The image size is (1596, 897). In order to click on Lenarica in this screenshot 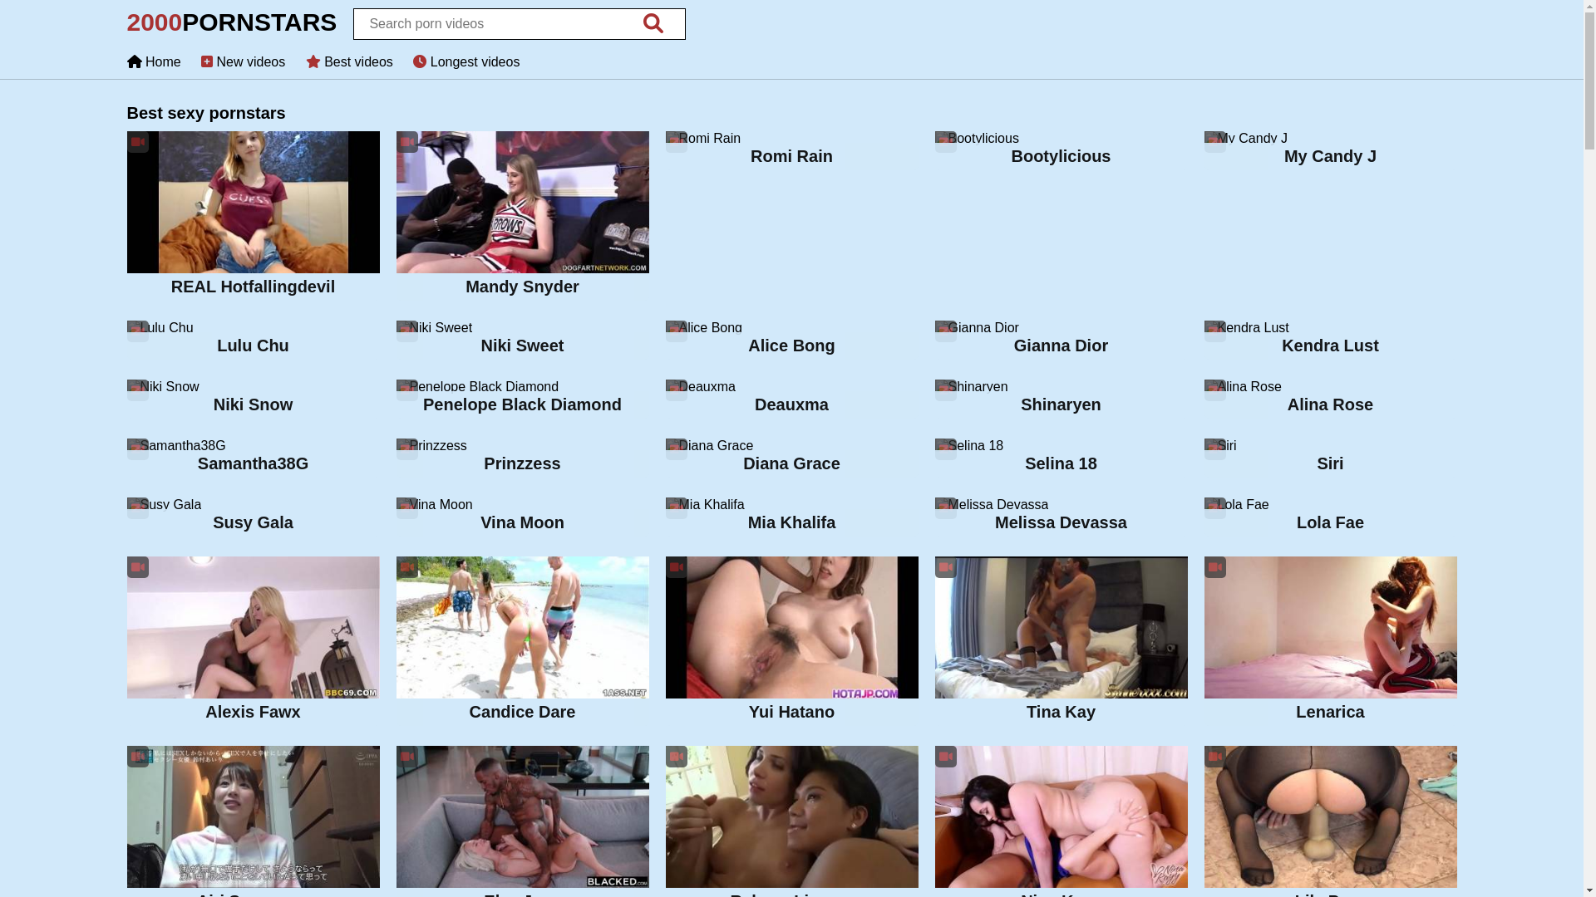, I will do `click(1330, 643)`.